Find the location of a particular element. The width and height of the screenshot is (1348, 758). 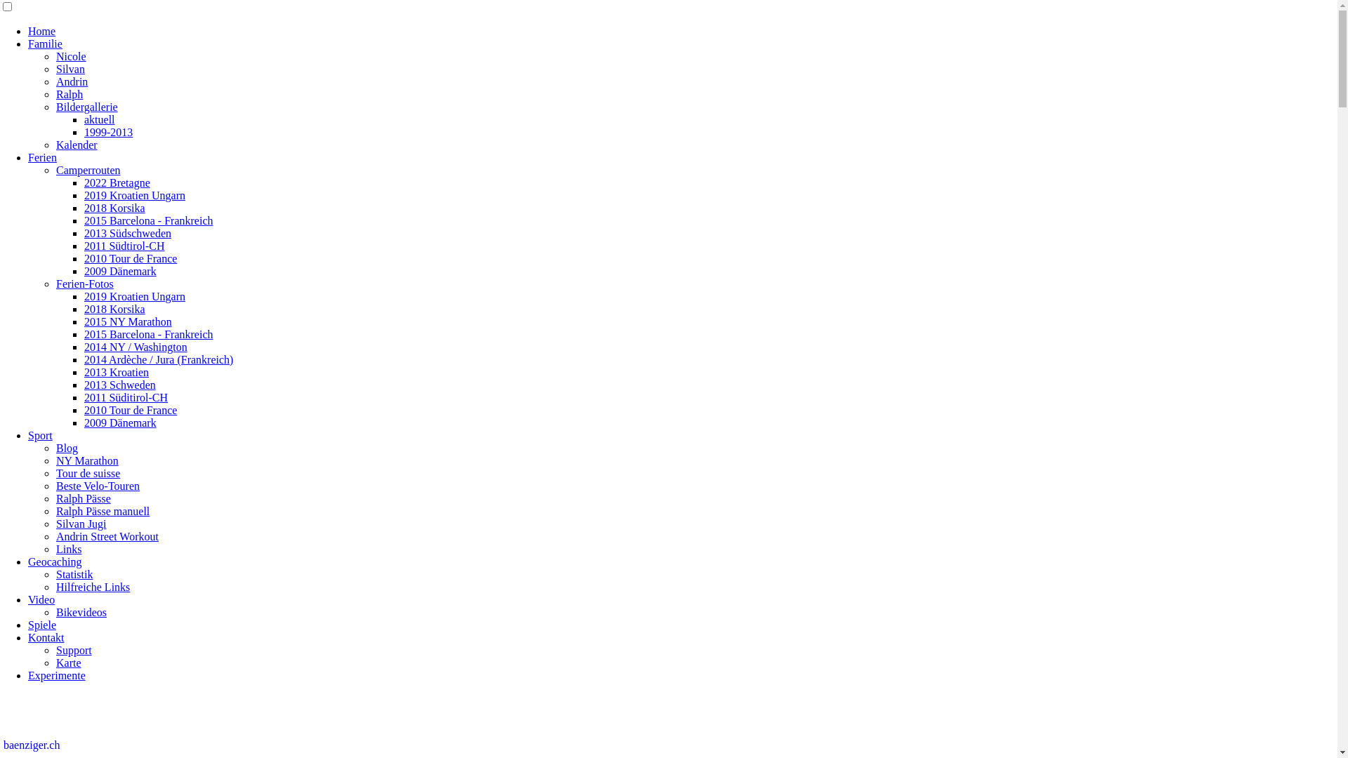

Camperrouten is located at coordinates (88, 170).